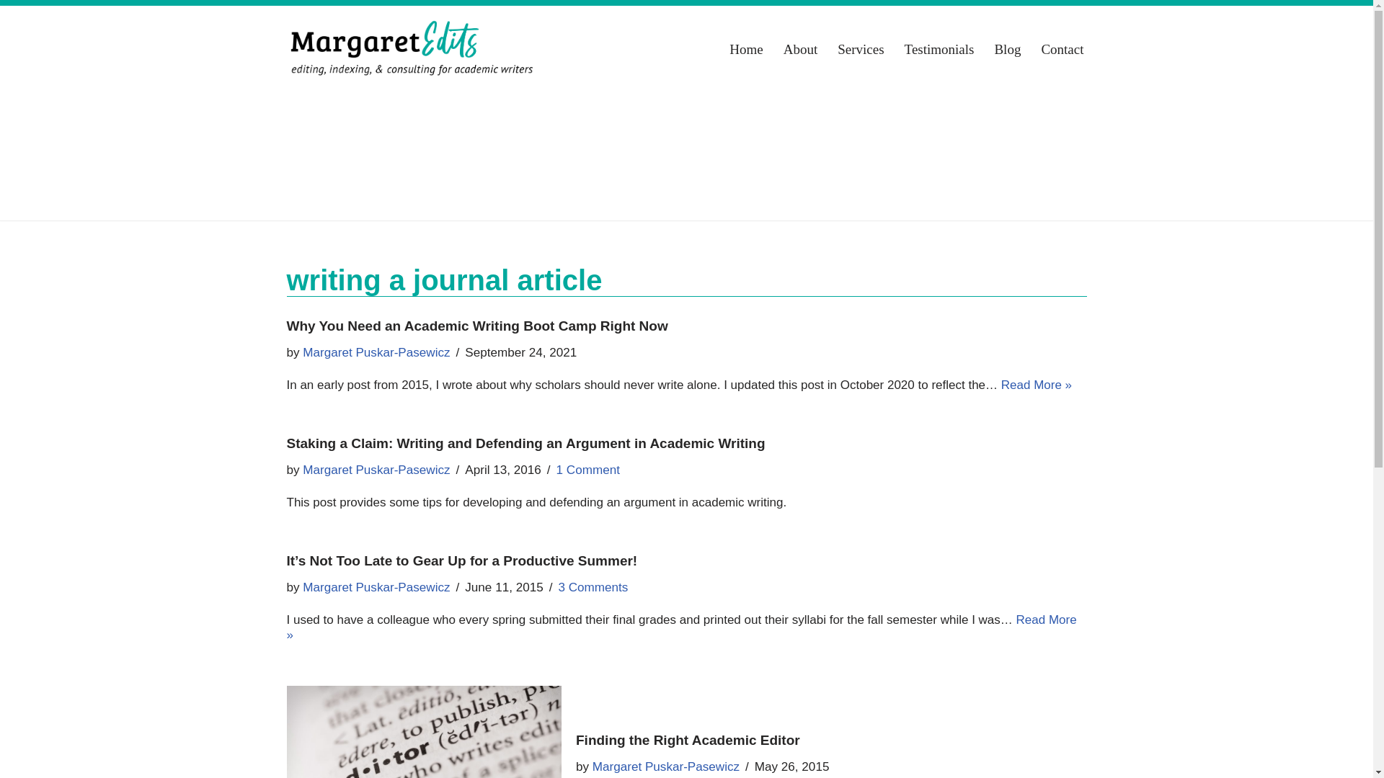 The height and width of the screenshot is (778, 1384). I want to click on Finding the Right Academic Editor, so click(424, 732).